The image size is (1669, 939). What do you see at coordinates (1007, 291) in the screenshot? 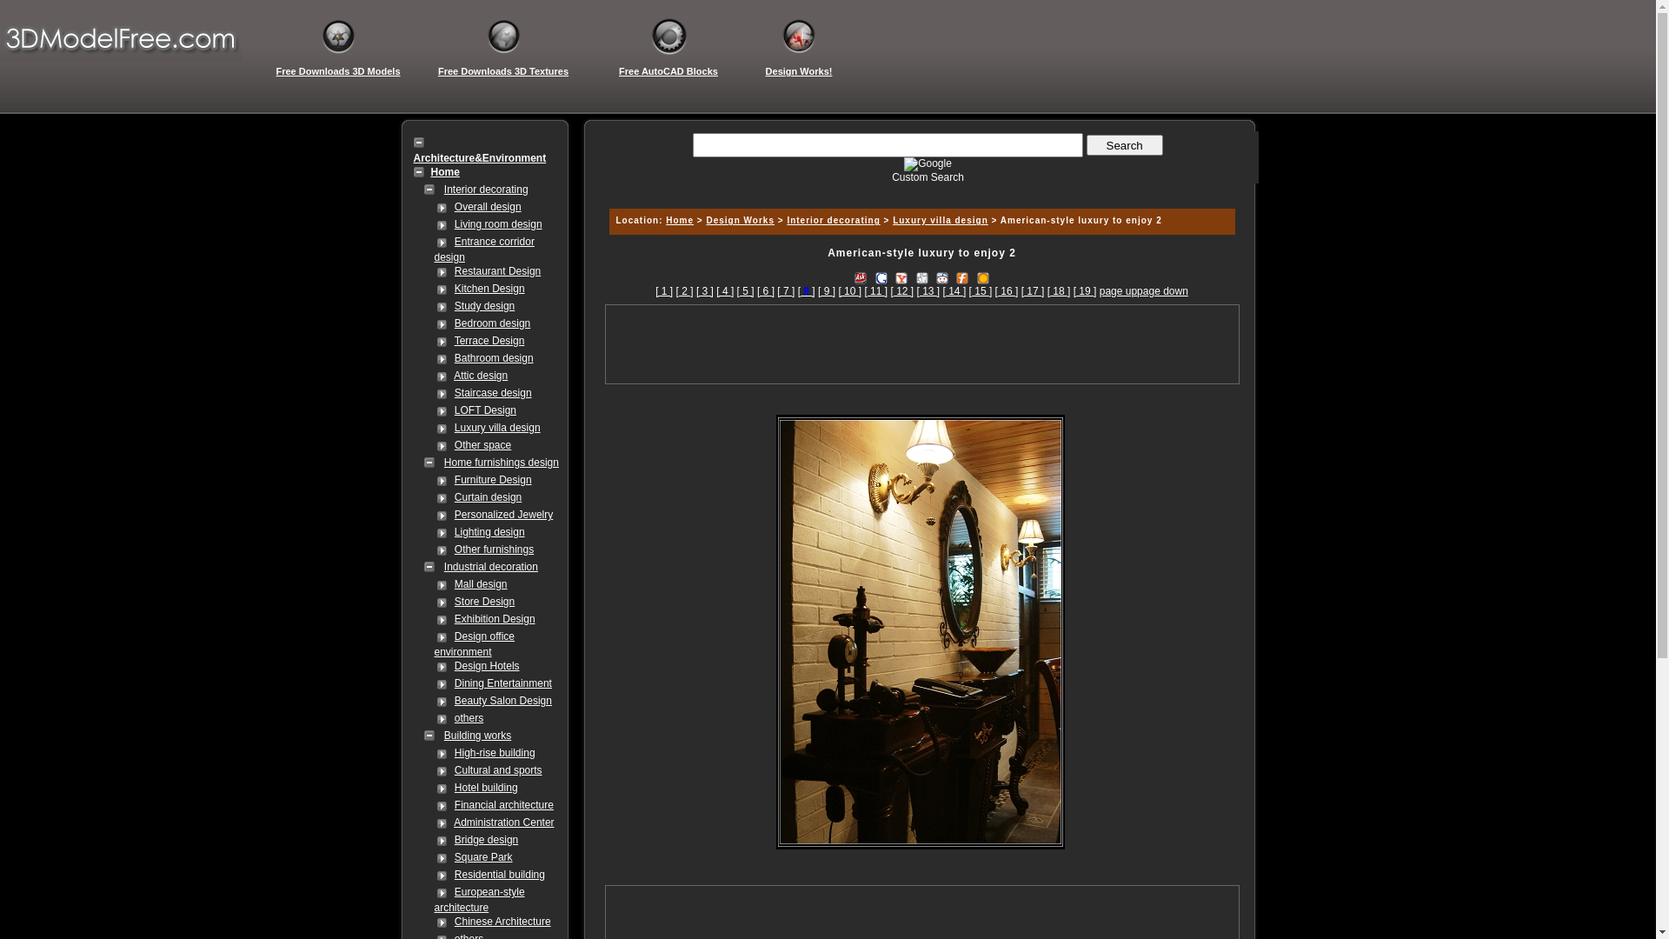
I see `[ 16 ]` at bounding box center [1007, 291].